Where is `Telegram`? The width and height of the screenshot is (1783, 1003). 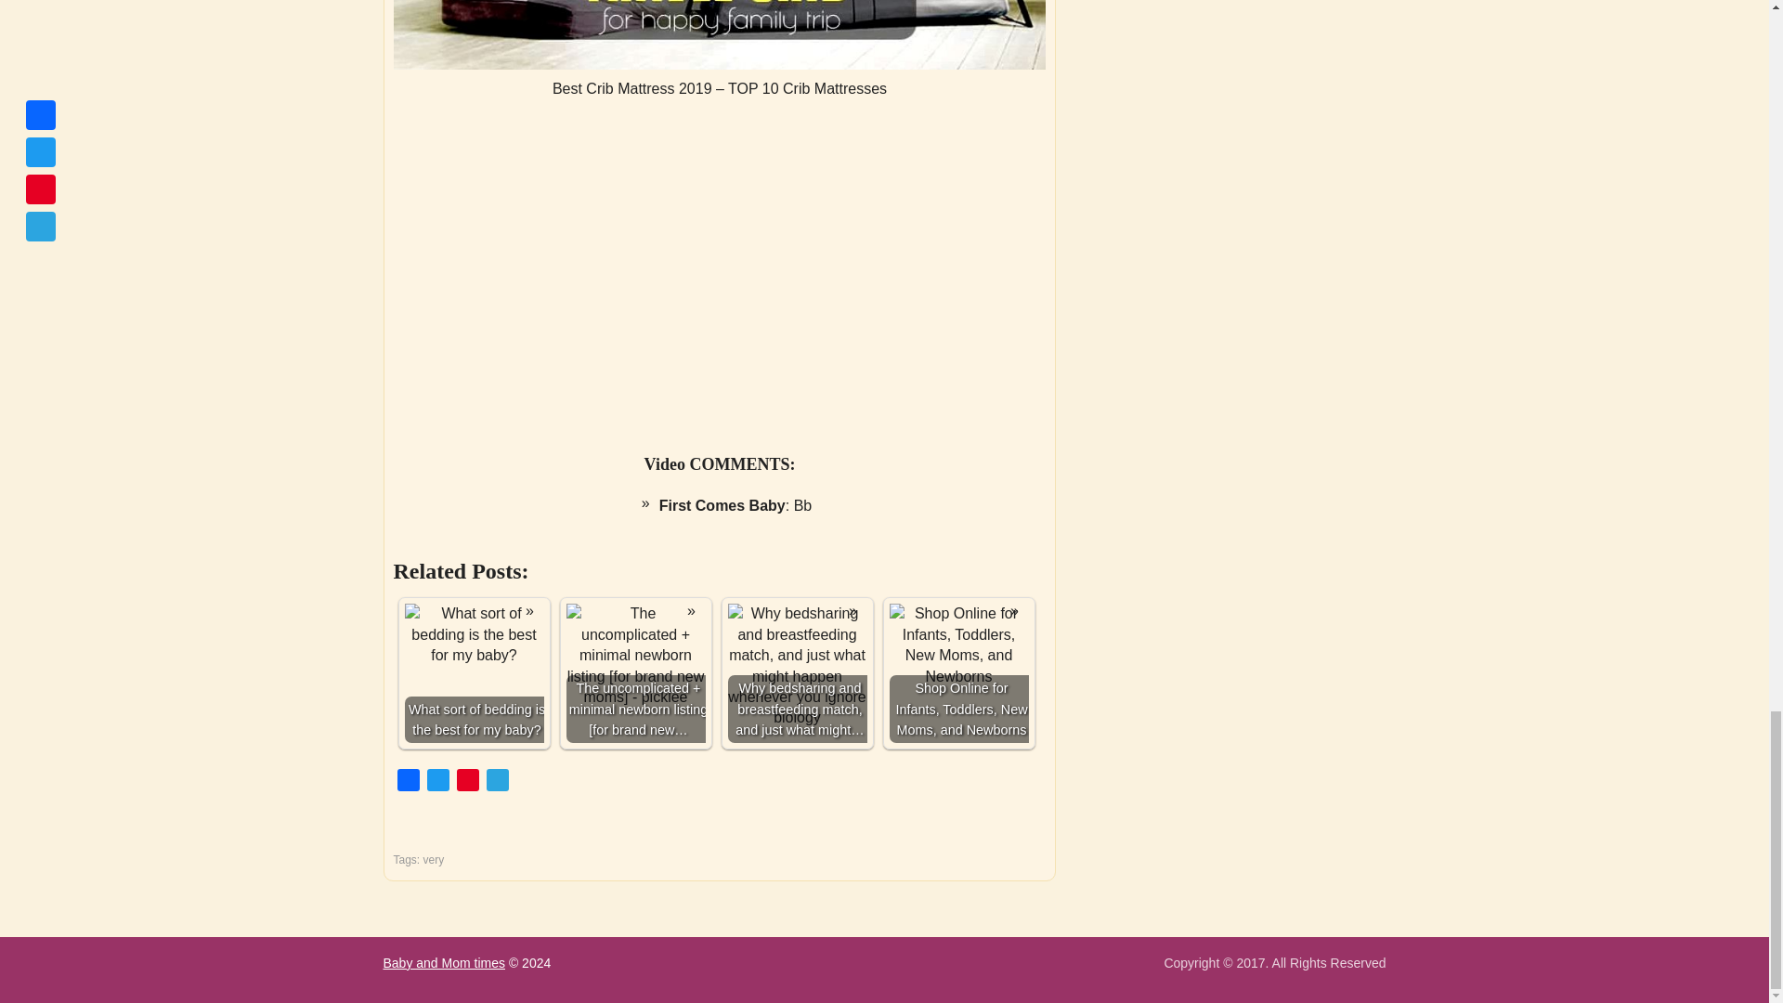 Telegram is located at coordinates (498, 783).